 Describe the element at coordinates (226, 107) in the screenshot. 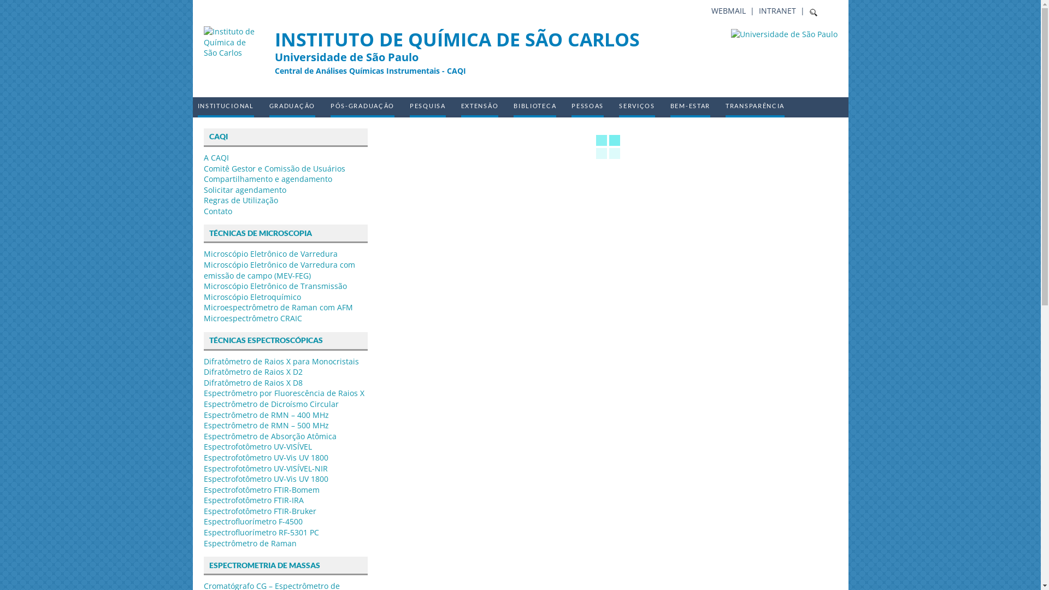

I see `INSTITUCIONAL` at that location.